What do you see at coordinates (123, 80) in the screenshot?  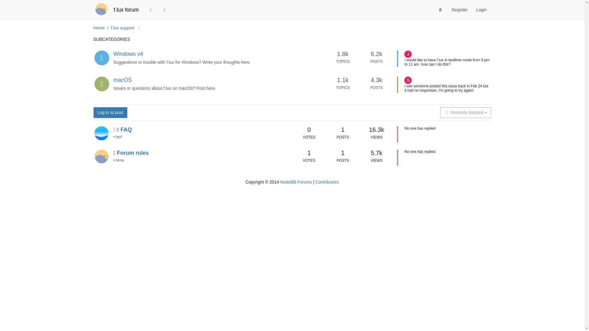 I see `macOS` at bounding box center [123, 80].